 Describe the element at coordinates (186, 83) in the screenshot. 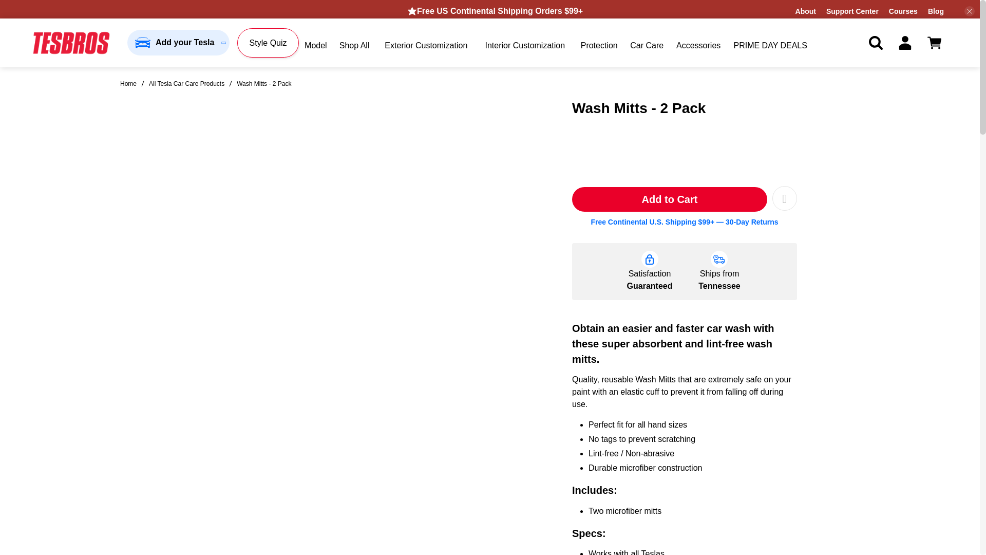

I see `All Tesla Car Care Products` at that location.